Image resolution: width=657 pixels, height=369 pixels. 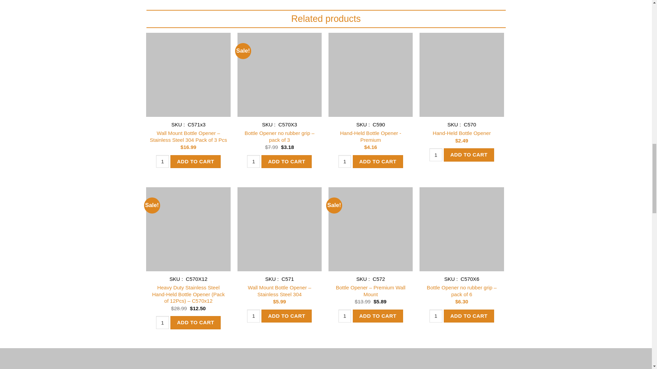 What do you see at coordinates (436, 154) in the screenshot?
I see `1` at bounding box center [436, 154].